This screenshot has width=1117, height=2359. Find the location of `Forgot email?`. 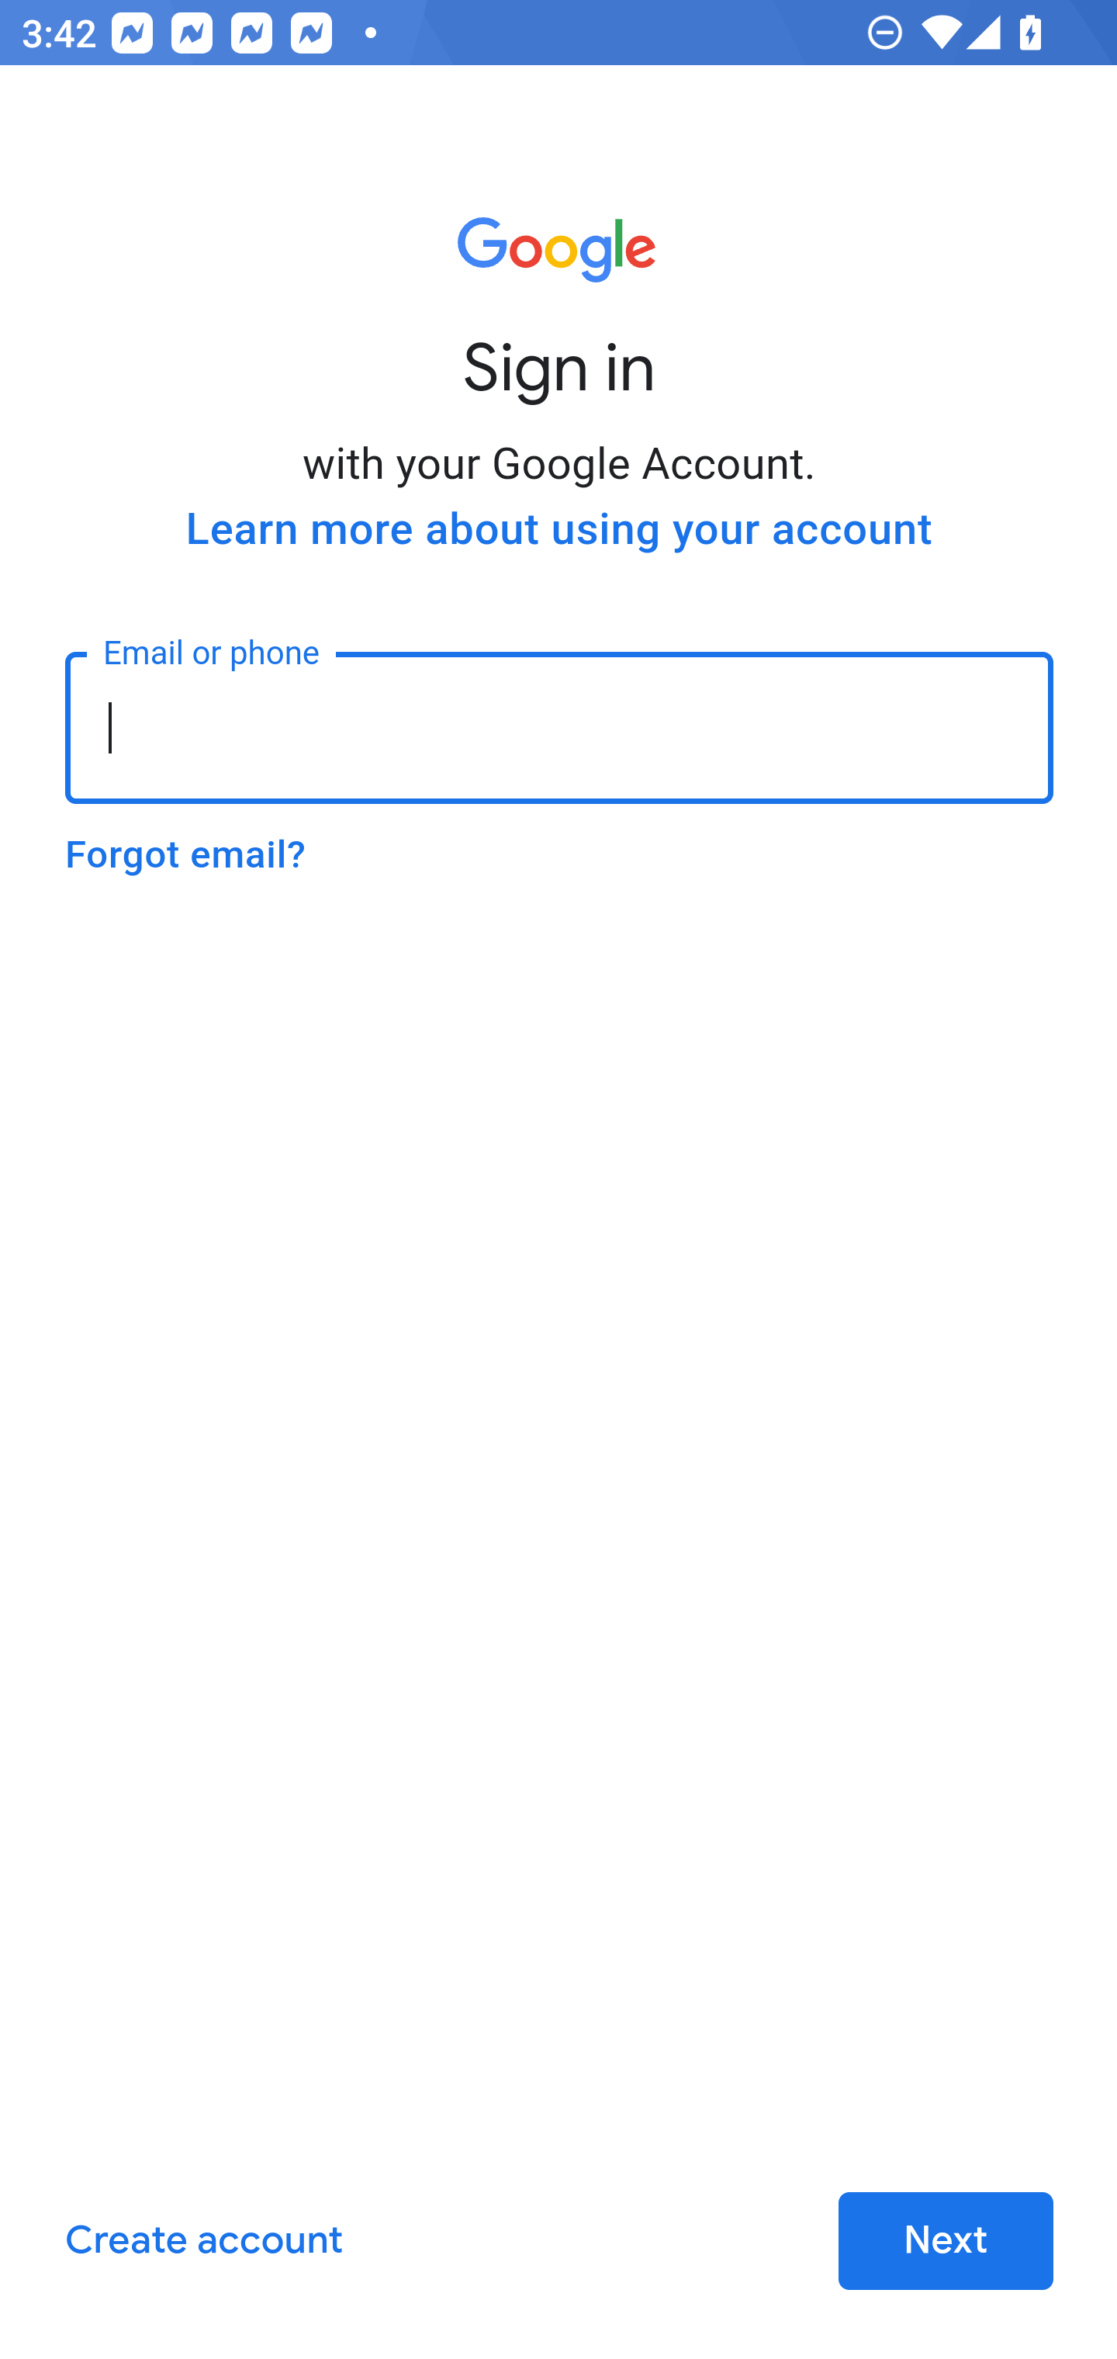

Forgot email? is located at coordinates (185, 855).